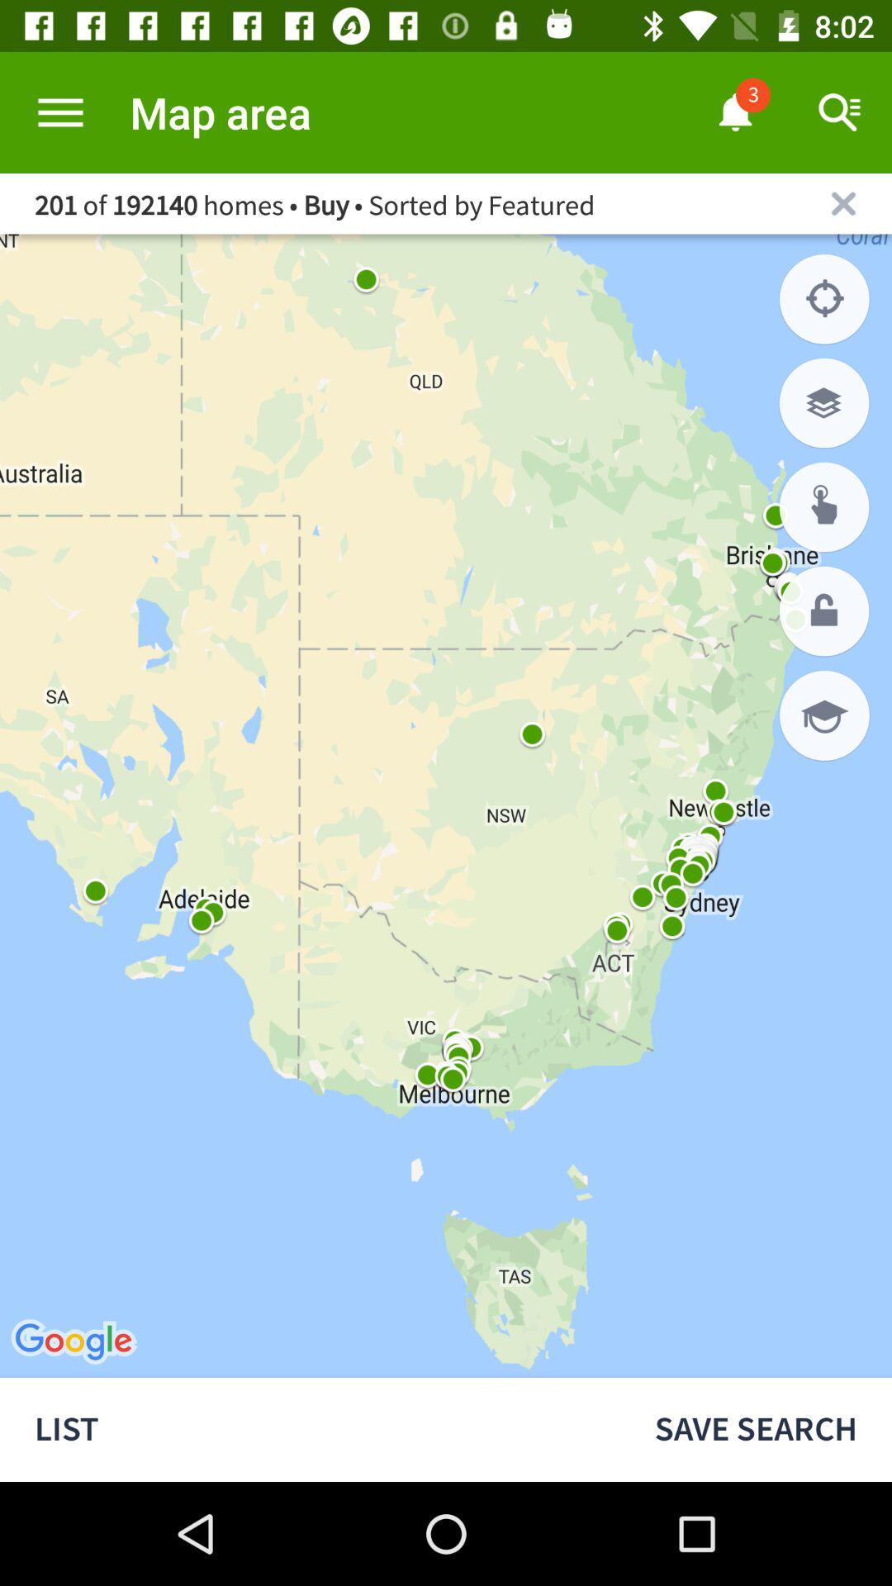 The height and width of the screenshot is (1586, 892). I want to click on press the icon next to the save search item, so click(310, 1429).